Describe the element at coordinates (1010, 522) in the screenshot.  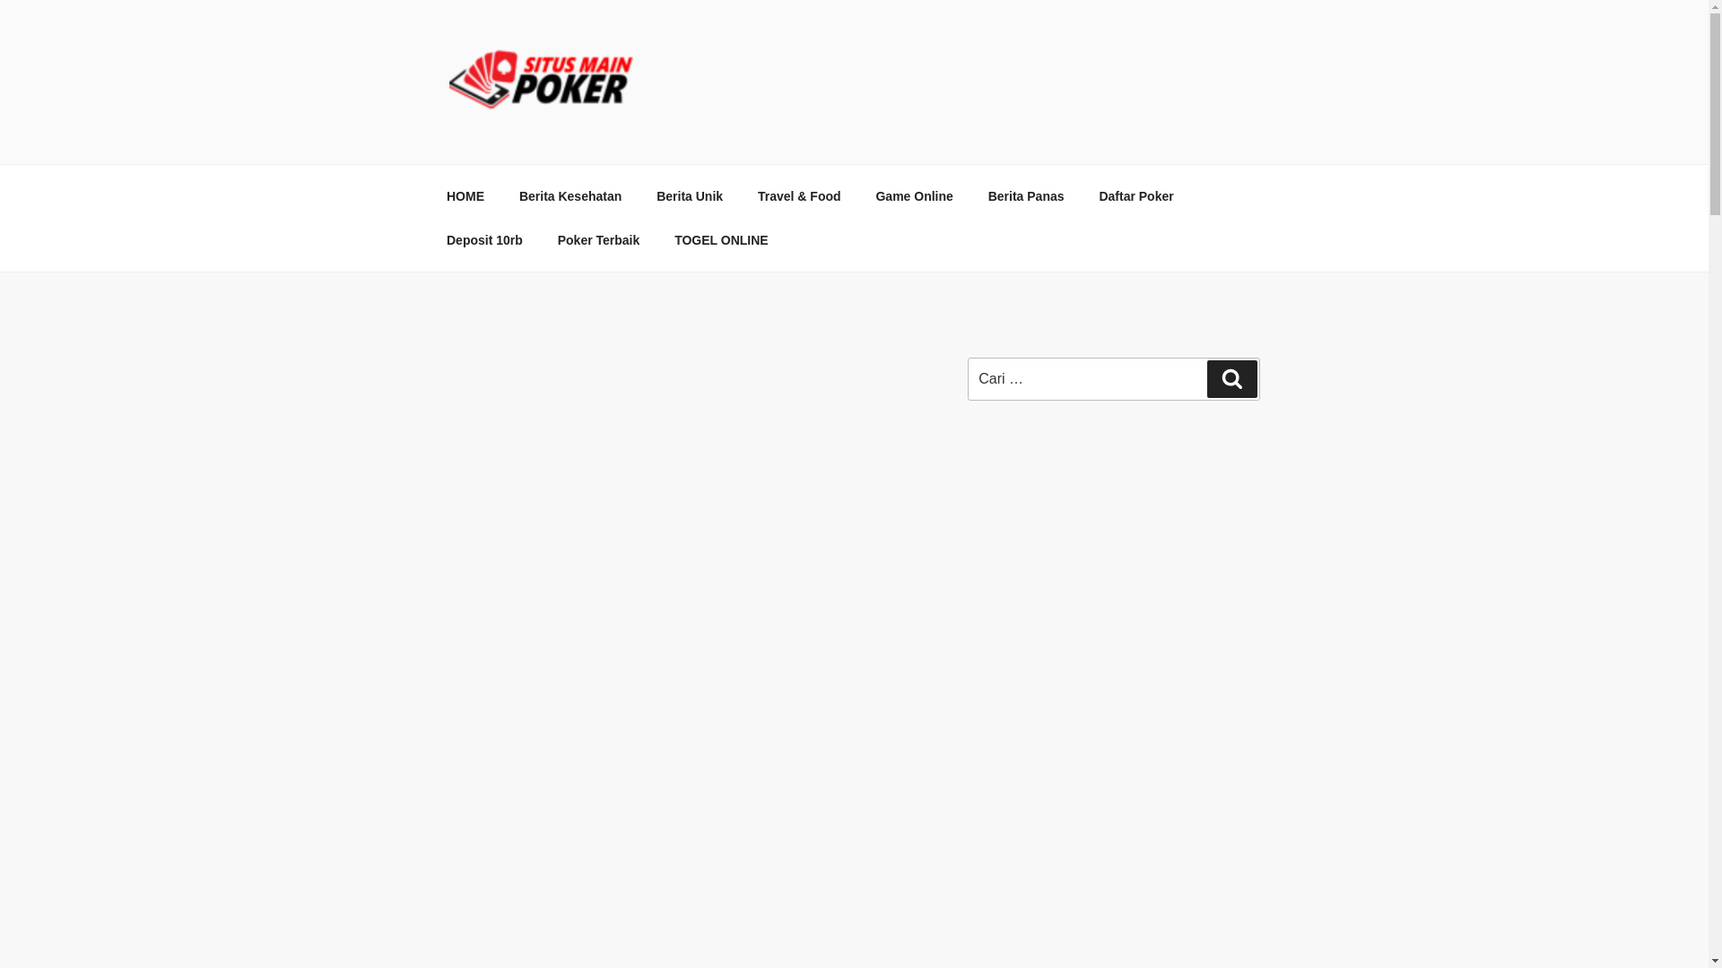
I see `What Is a Slot?` at that location.